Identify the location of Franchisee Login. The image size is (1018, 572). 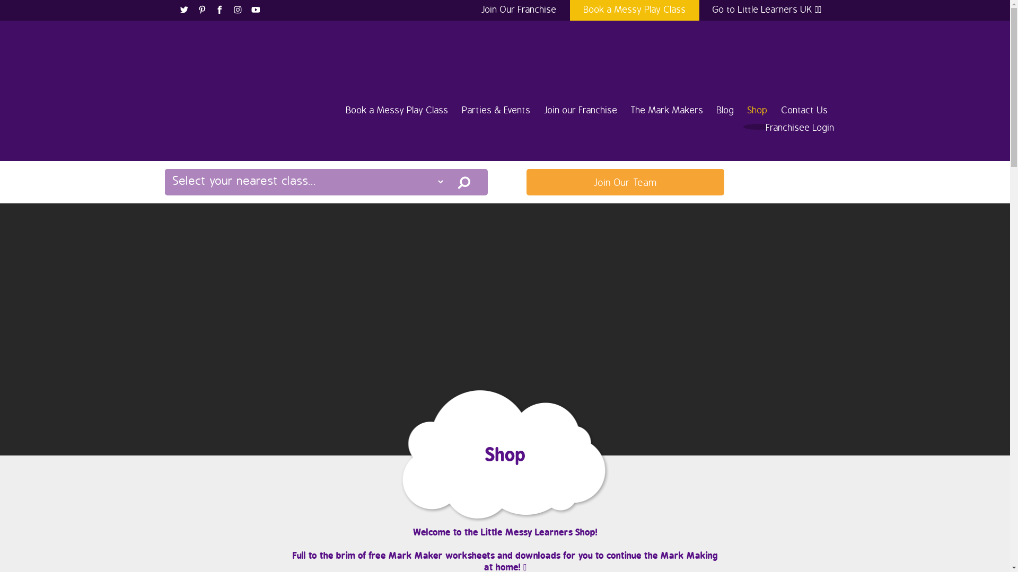
(801, 128).